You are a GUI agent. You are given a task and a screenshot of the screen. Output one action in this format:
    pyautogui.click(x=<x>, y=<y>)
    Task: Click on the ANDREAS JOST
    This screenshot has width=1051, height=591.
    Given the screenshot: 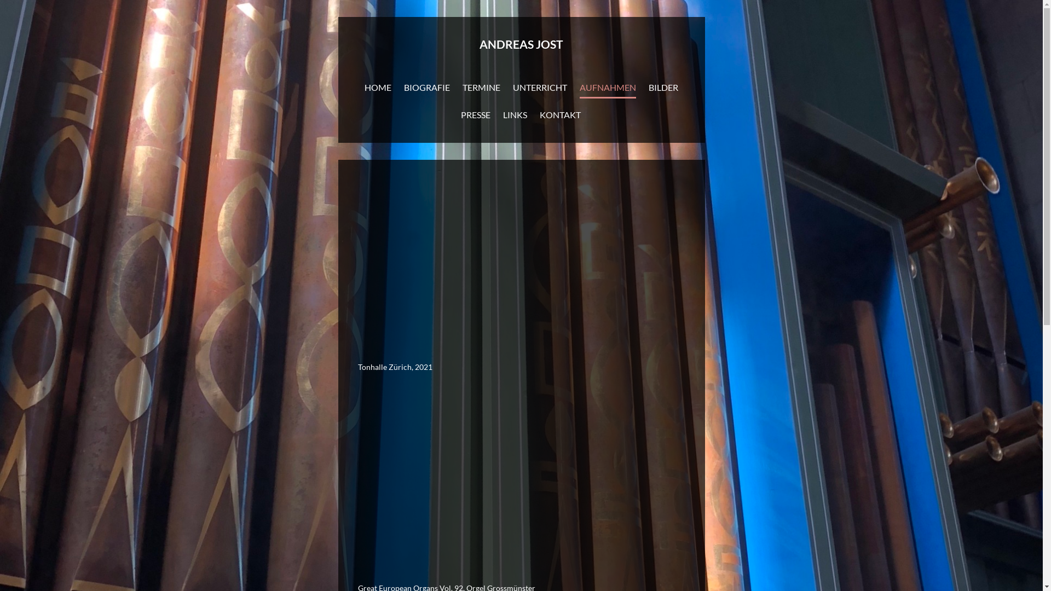 What is the action you would take?
    pyautogui.click(x=522, y=53)
    